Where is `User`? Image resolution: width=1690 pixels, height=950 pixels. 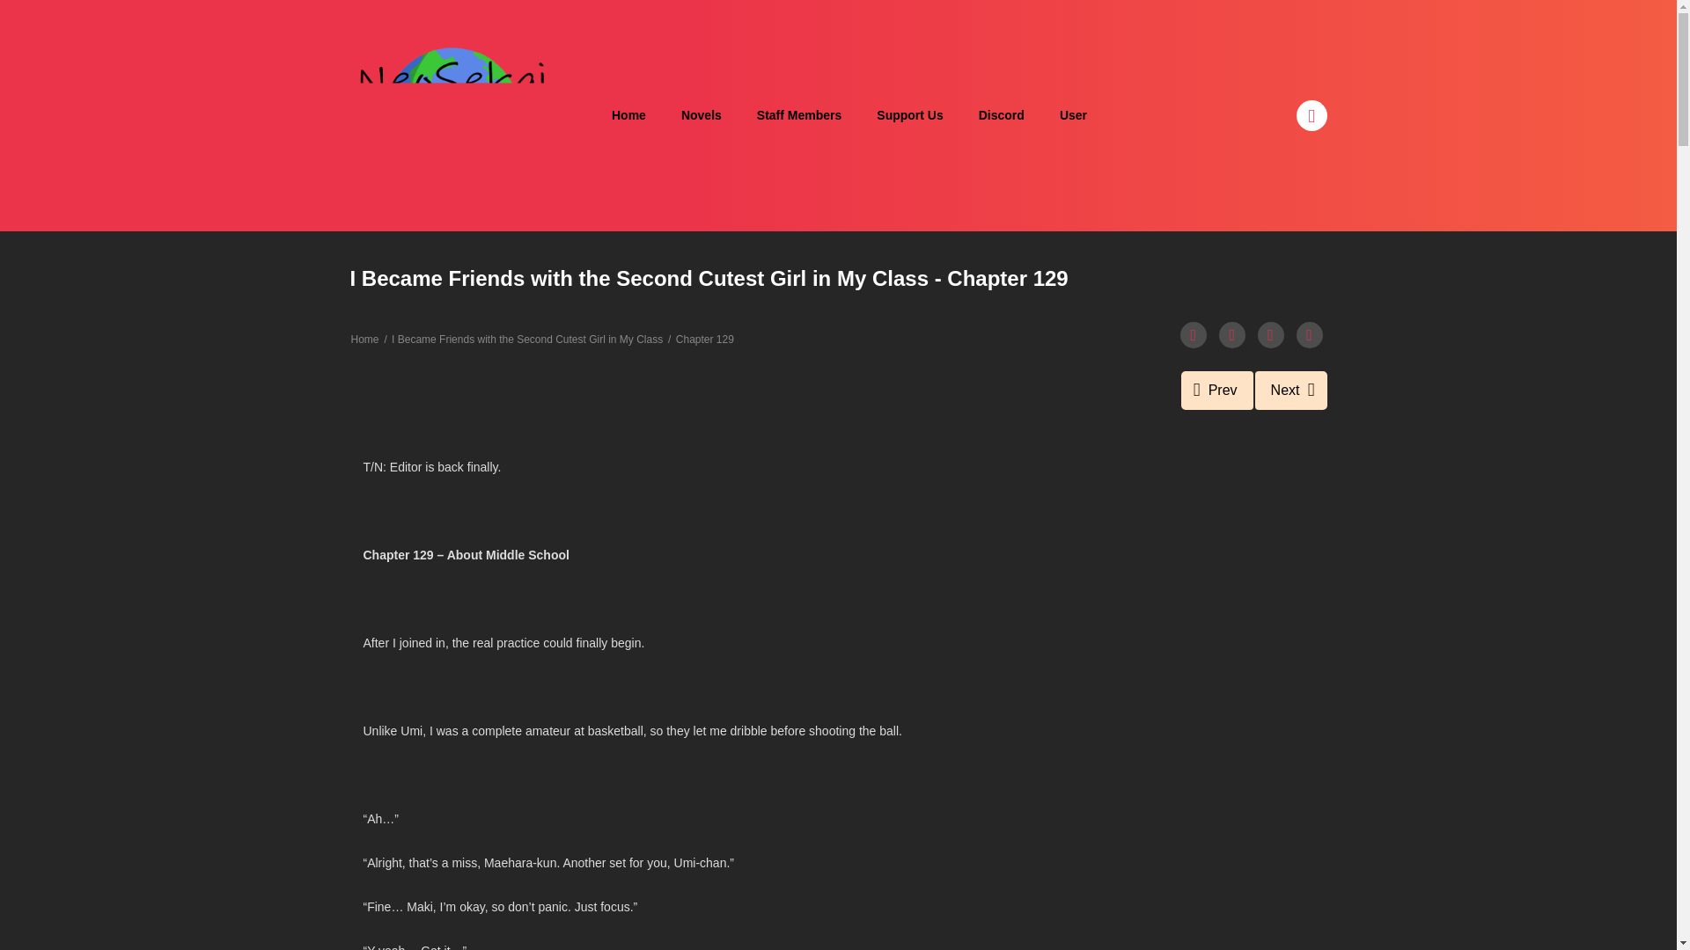
User is located at coordinates (1074, 116).